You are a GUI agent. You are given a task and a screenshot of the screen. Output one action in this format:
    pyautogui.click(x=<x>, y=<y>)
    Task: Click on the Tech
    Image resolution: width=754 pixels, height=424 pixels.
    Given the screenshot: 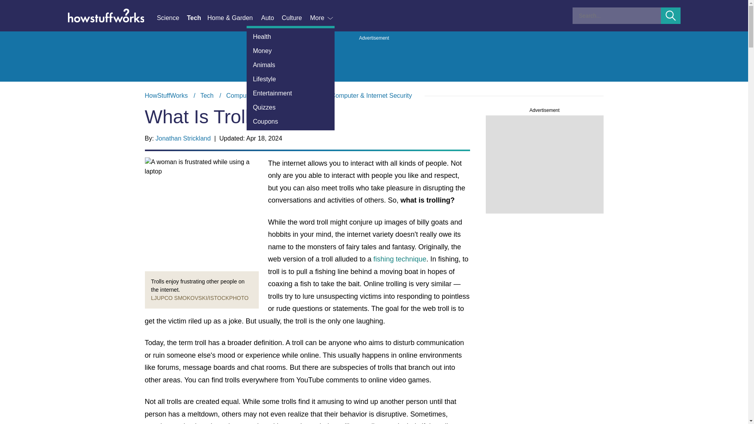 What is the action you would take?
    pyautogui.click(x=207, y=95)
    